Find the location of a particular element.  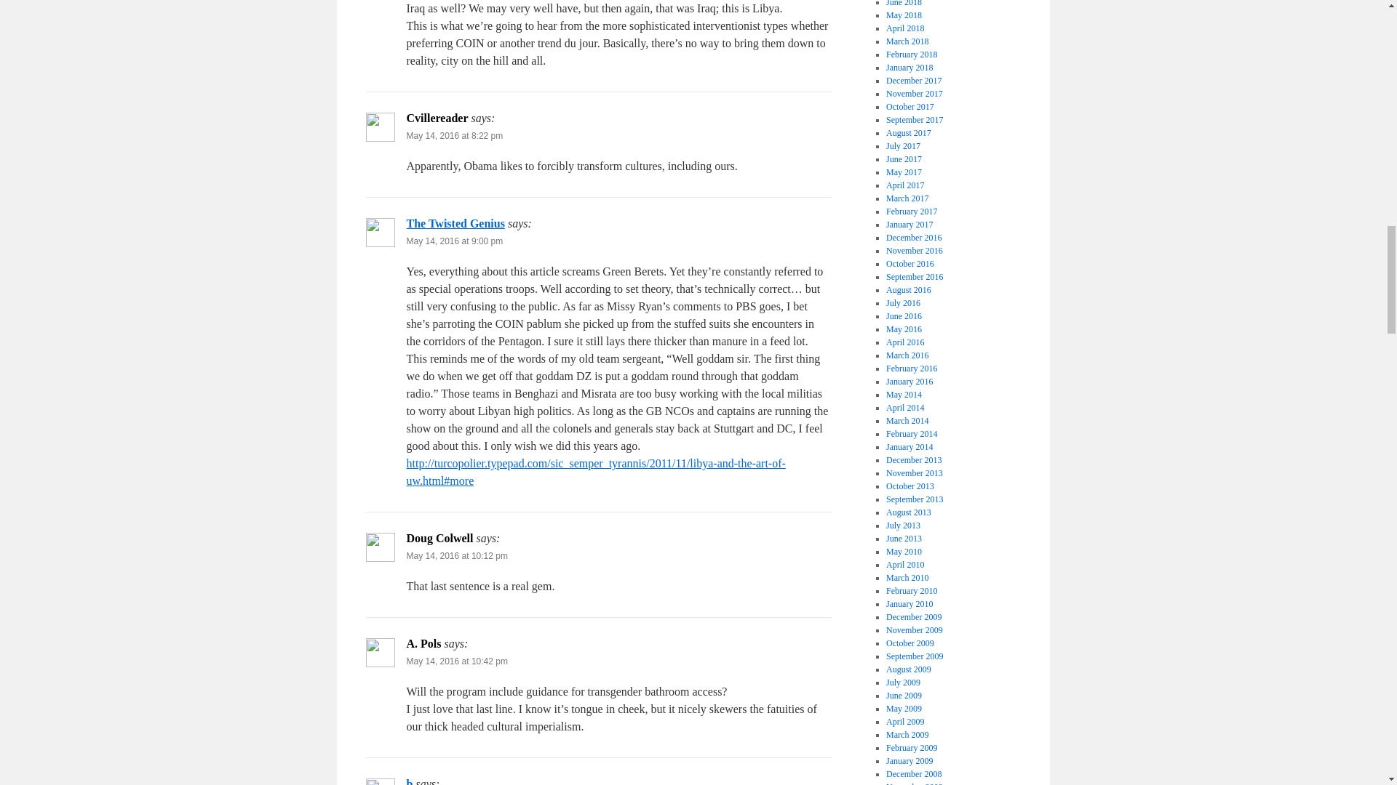

May 14, 2016 at 10:12 pm is located at coordinates (456, 556).